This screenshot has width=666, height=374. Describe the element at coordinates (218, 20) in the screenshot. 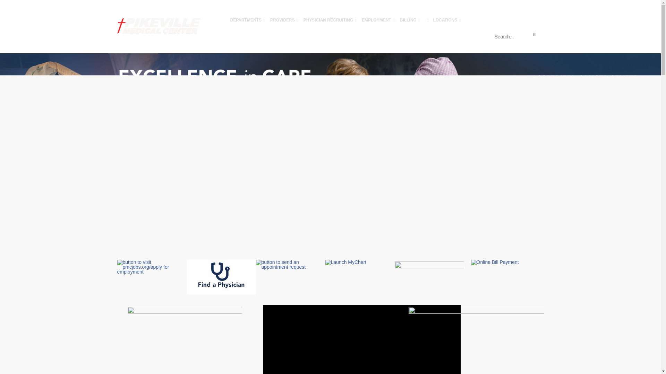

I see `HOME` at that location.